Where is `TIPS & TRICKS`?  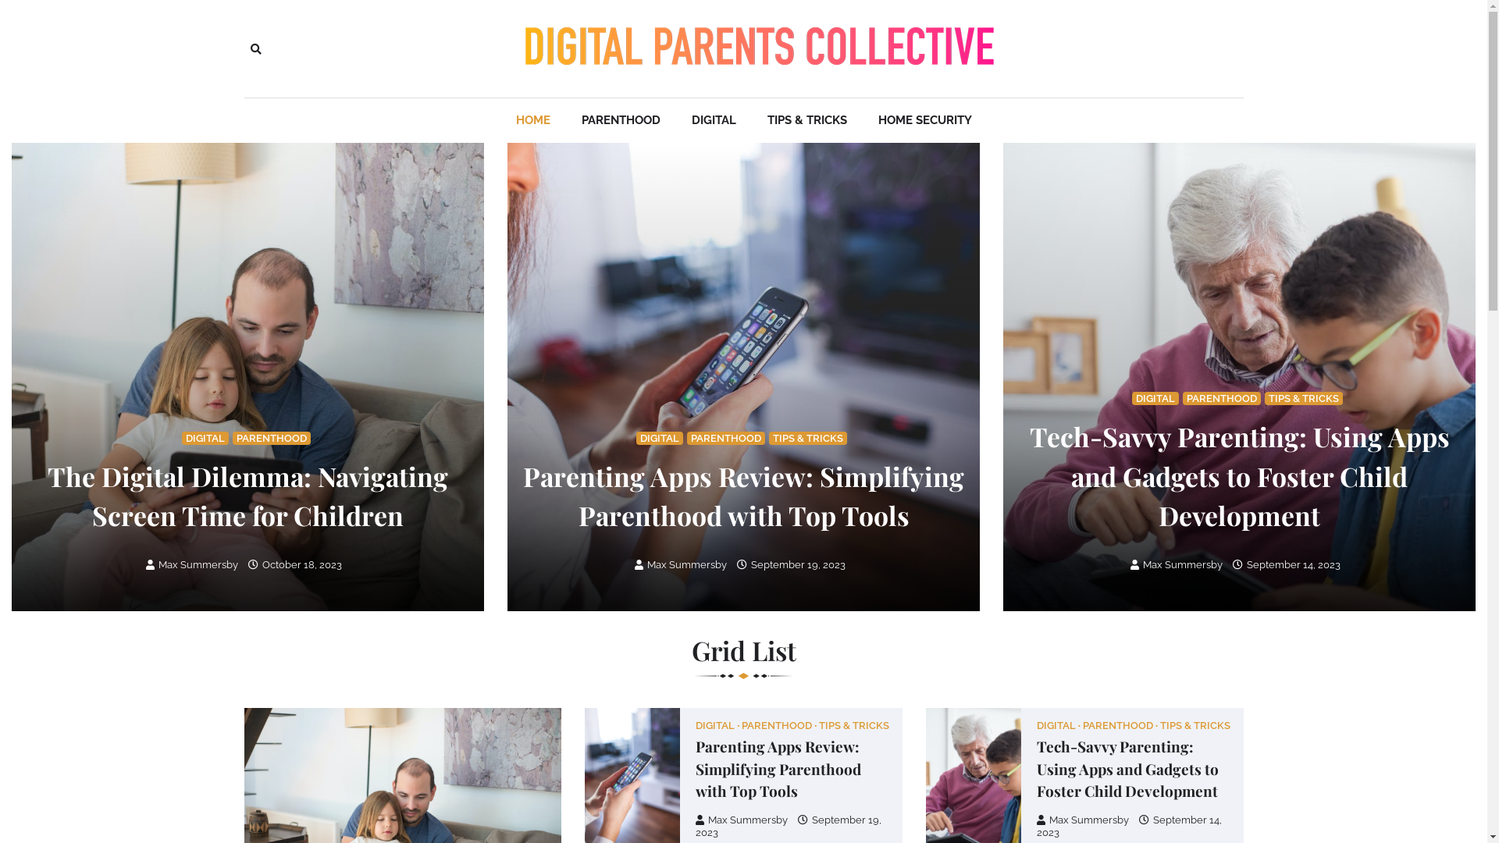
TIPS & TRICKS is located at coordinates (806, 120).